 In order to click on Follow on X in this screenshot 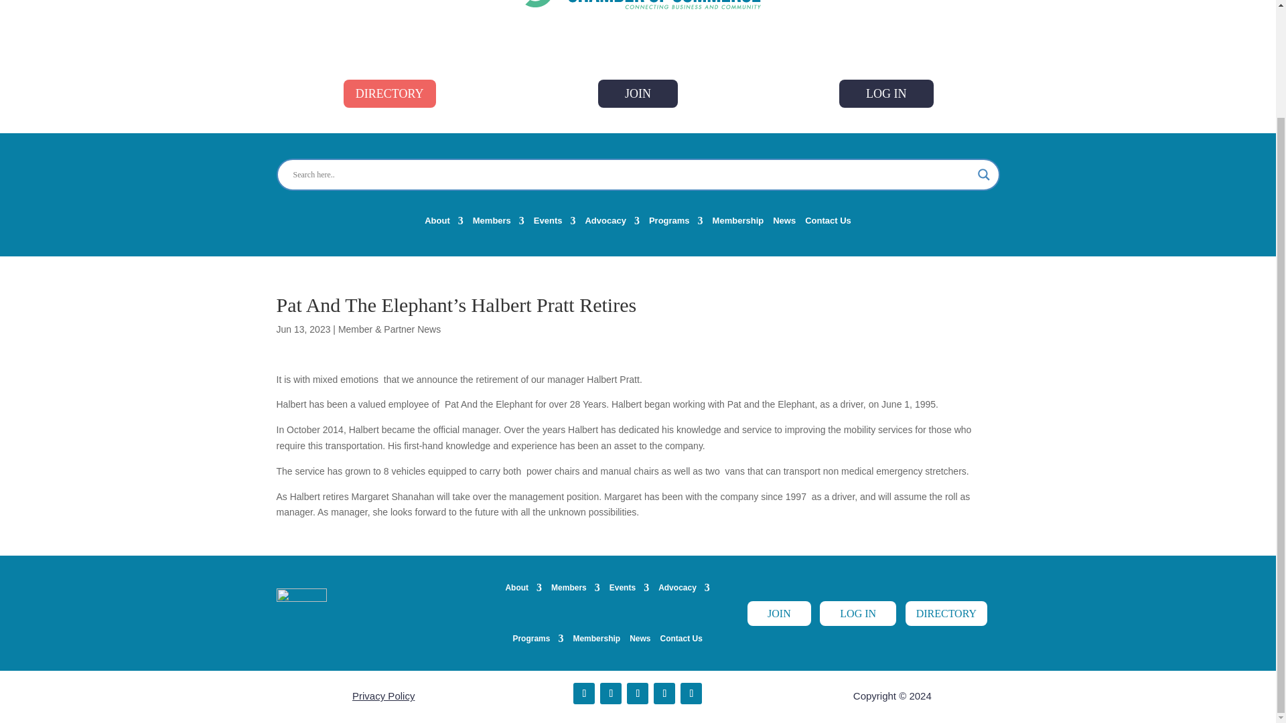, I will do `click(611, 693)`.